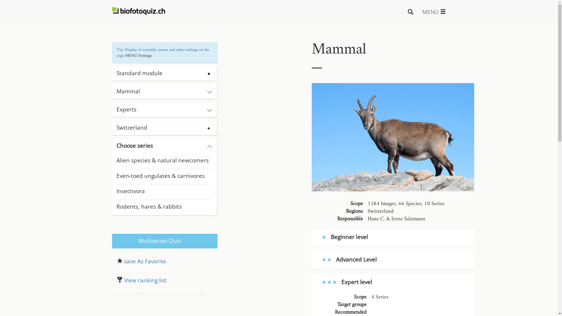 The image size is (562, 316). Describe the element at coordinates (165, 163) in the screenshot. I see `Alien species & natural newcomers` at that location.